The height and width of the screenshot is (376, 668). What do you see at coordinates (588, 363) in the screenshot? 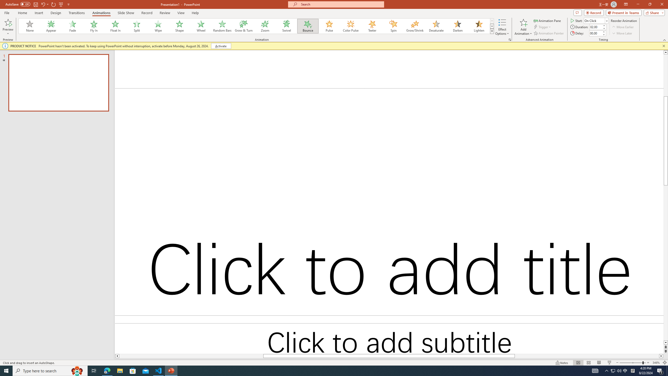
I see `Slide Sorter` at bounding box center [588, 363].